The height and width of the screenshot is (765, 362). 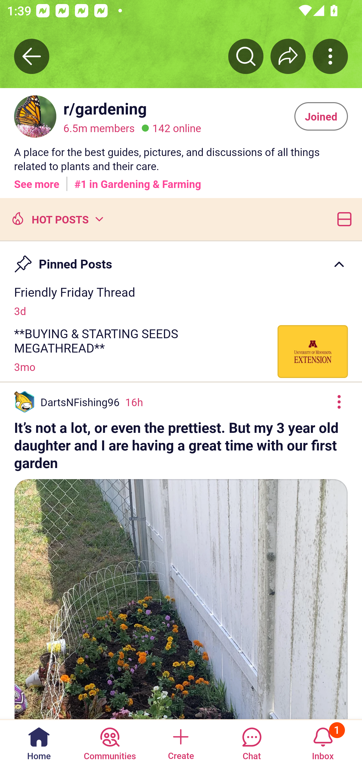 What do you see at coordinates (252, 742) in the screenshot?
I see `Chat` at bounding box center [252, 742].